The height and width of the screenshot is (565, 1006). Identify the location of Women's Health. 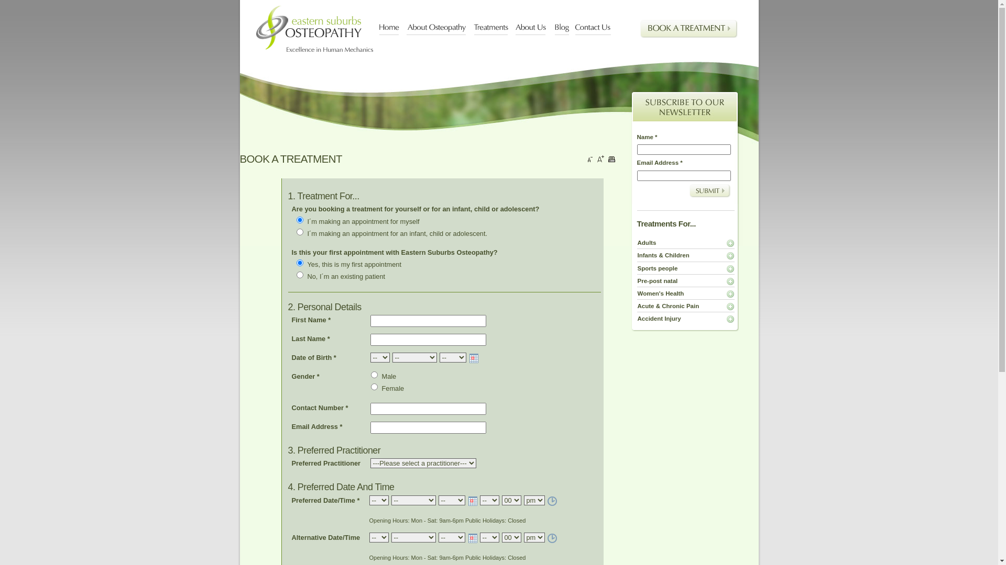
(661, 294).